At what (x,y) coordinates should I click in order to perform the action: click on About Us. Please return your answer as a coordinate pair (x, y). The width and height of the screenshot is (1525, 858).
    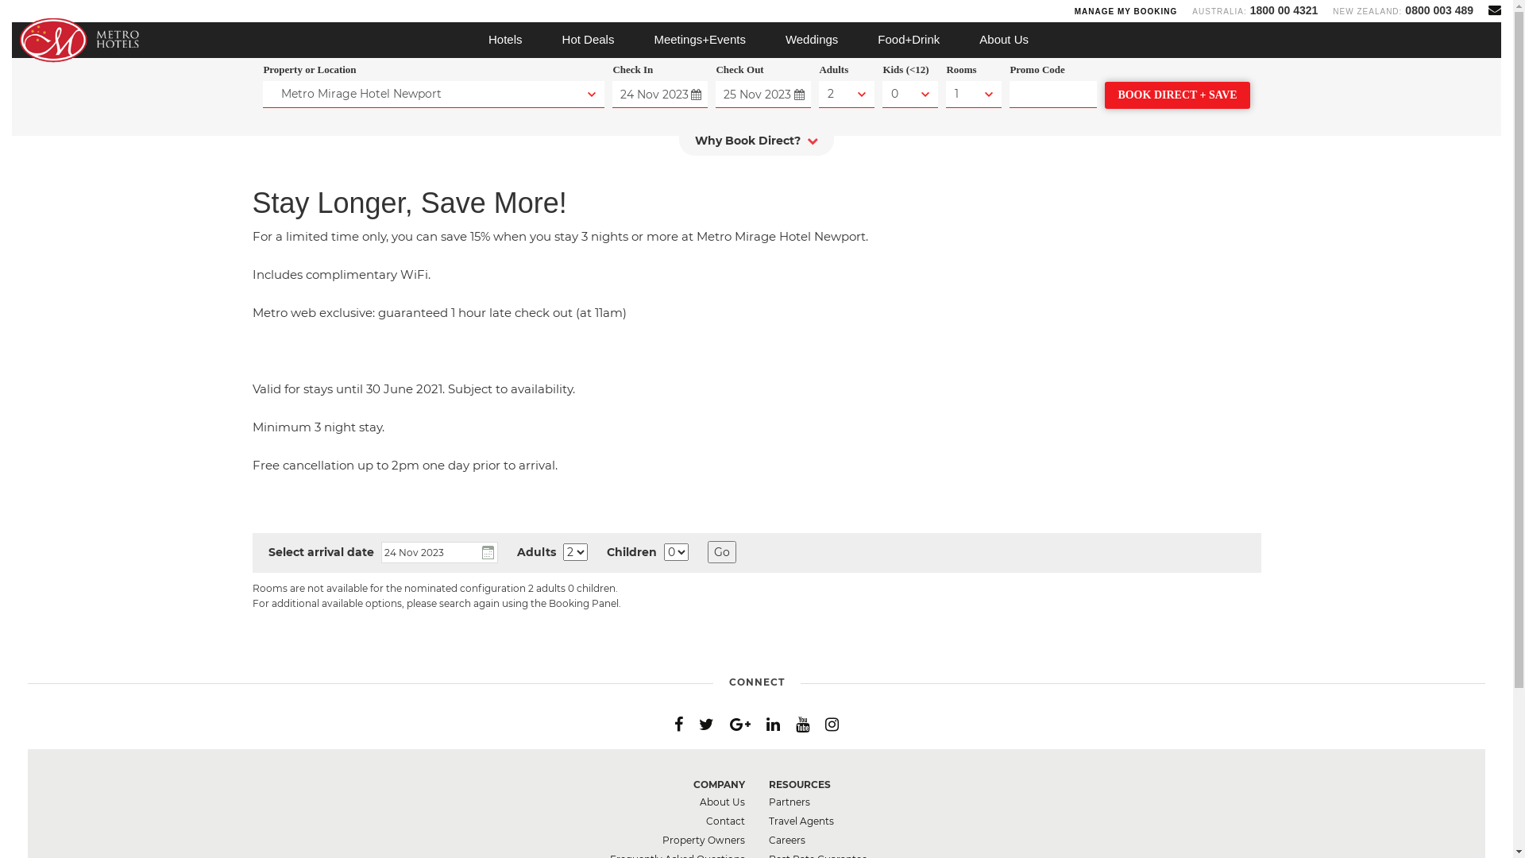
    Looking at the image, I should click on (721, 802).